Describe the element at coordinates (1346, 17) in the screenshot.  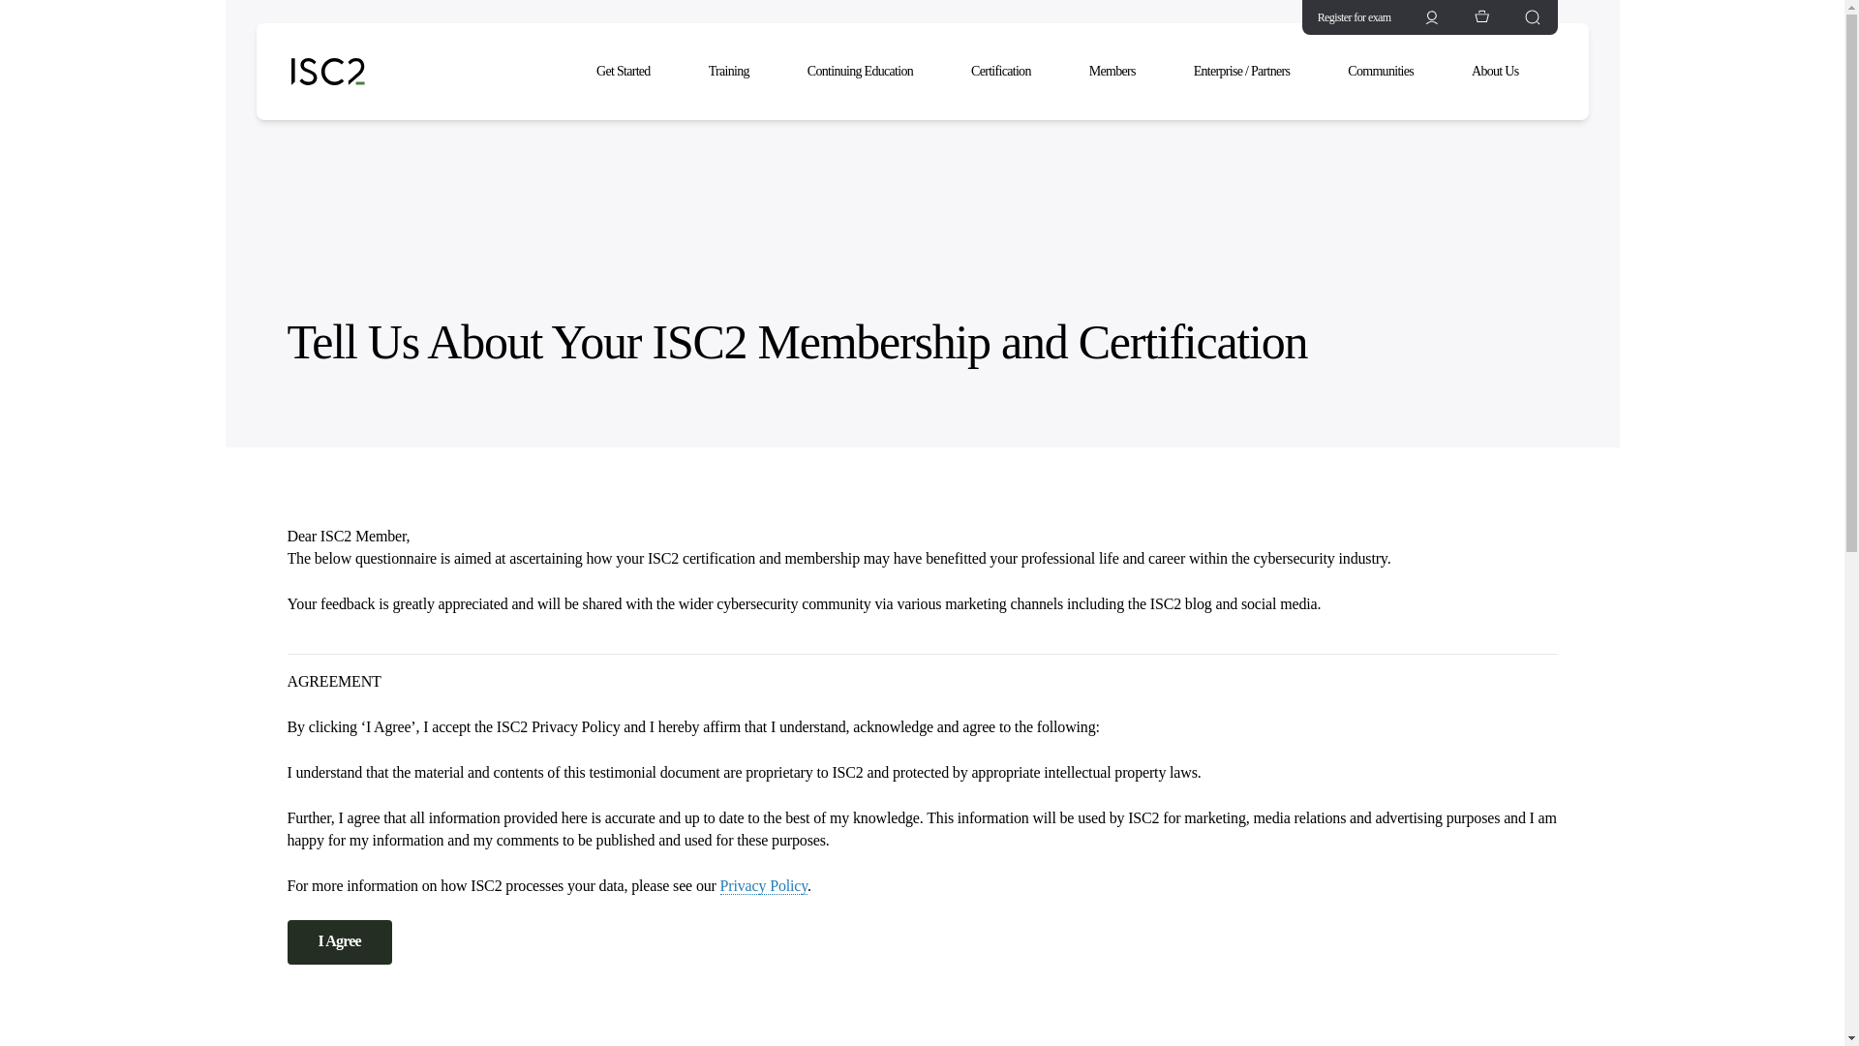
I see `Register for exam` at that location.